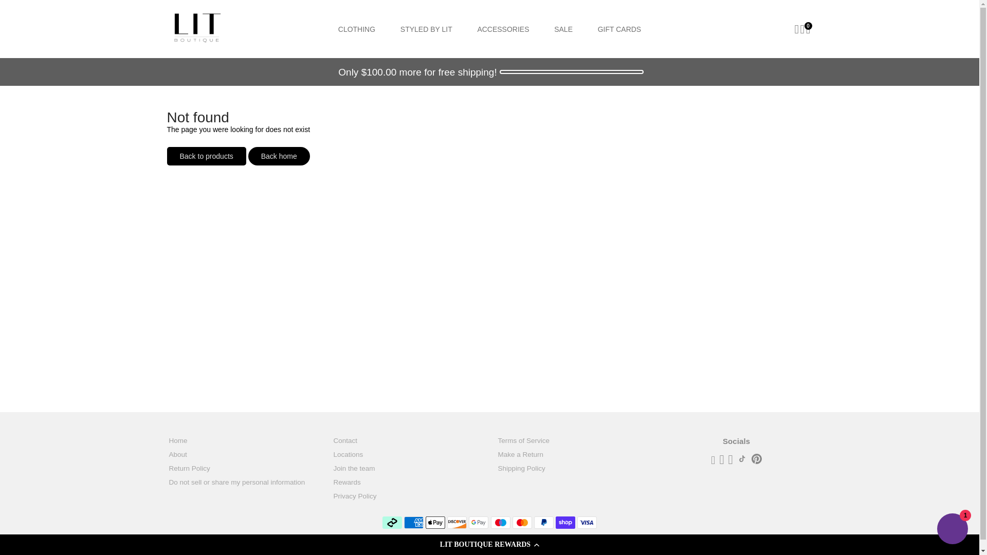  I want to click on Shopify online store chat, so click(952, 530).